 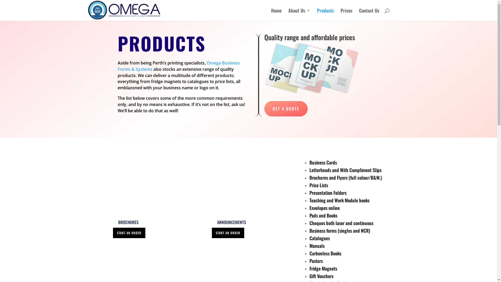 What do you see at coordinates (325, 208) in the screenshot?
I see `Envelopes online` at bounding box center [325, 208].